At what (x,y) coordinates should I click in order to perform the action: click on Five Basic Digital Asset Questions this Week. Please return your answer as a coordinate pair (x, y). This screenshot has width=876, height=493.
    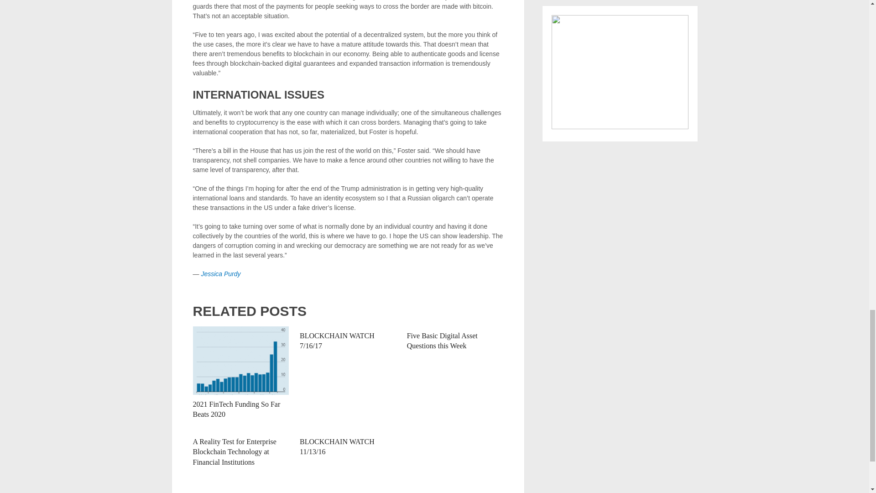
    Looking at the image, I should click on (442, 341).